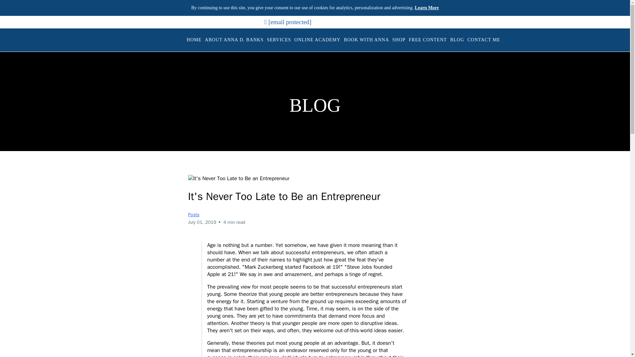 The image size is (635, 357). What do you see at coordinates (427, 40) in the screenshot?
I see `FREE CONTENT` at bounding box center [427, 40].